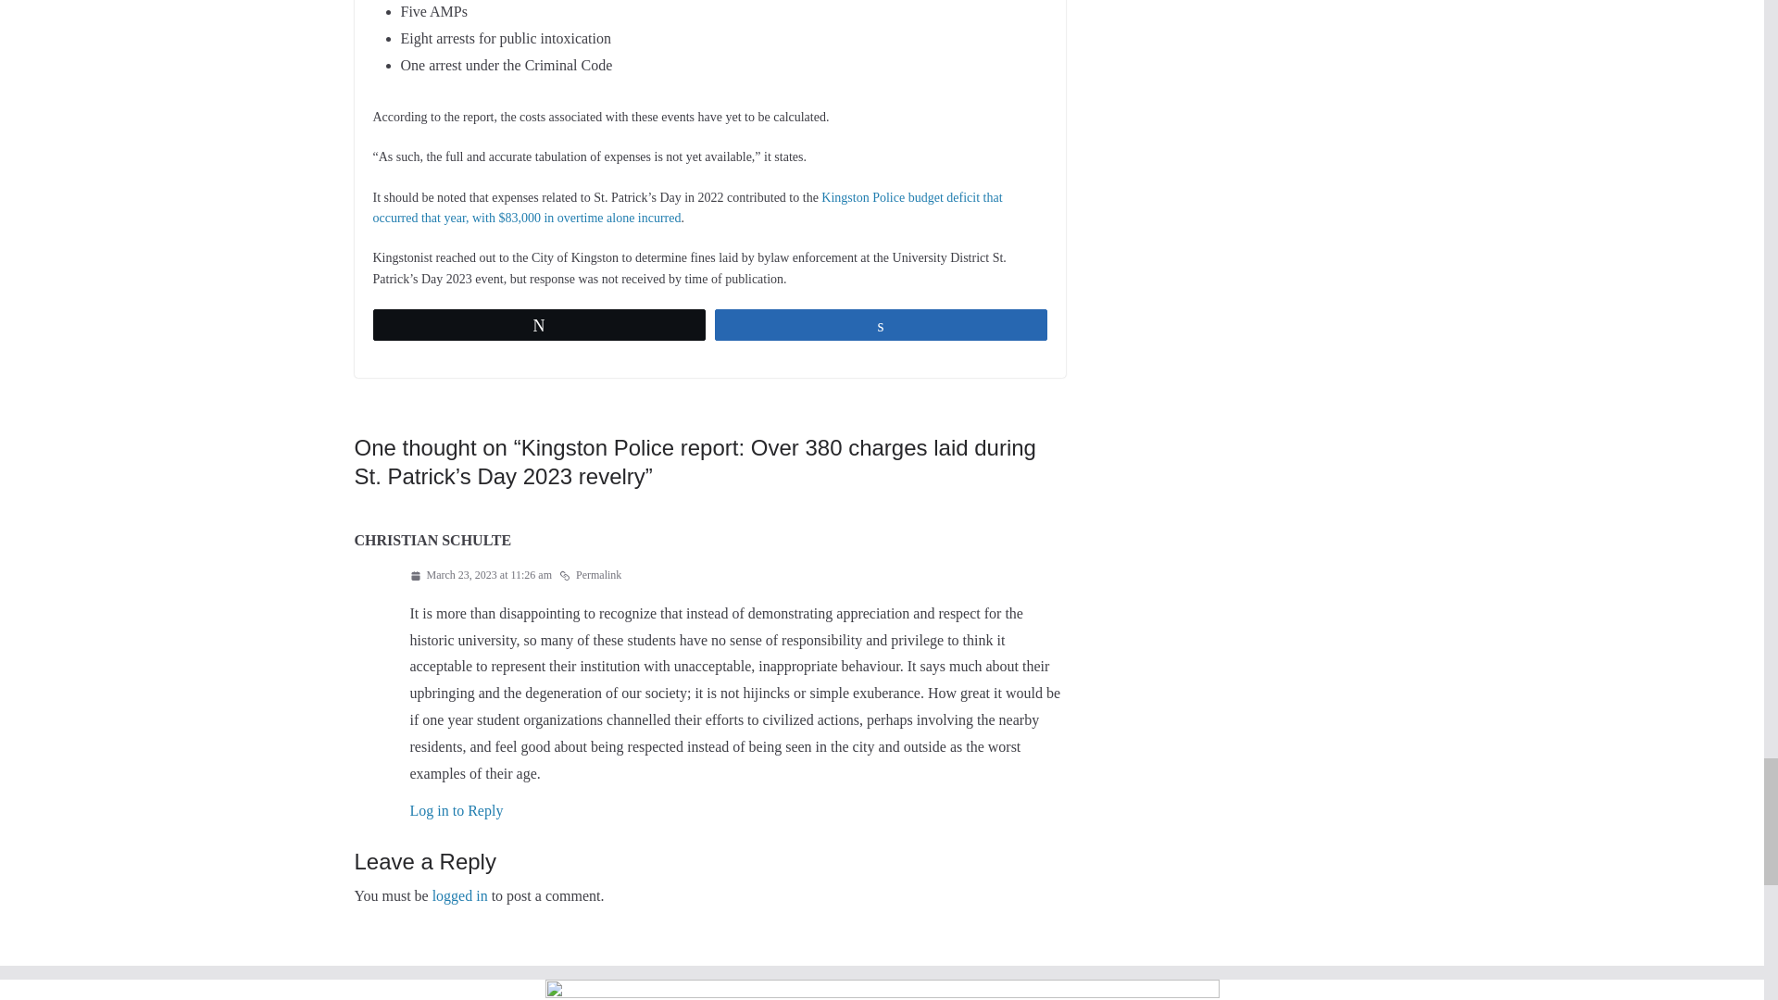  I want to click on Log in to Reply, so click(456, 811).